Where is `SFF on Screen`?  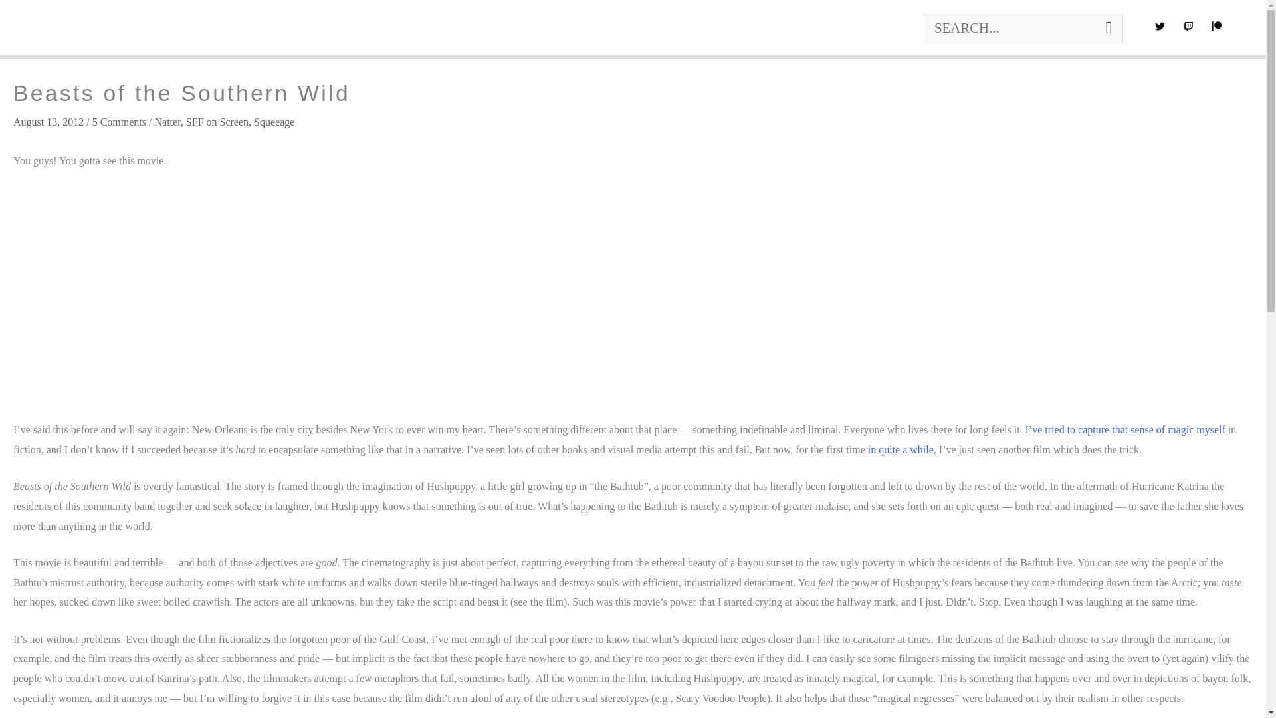
SFF on Screen is located at coordinates (217, 121).